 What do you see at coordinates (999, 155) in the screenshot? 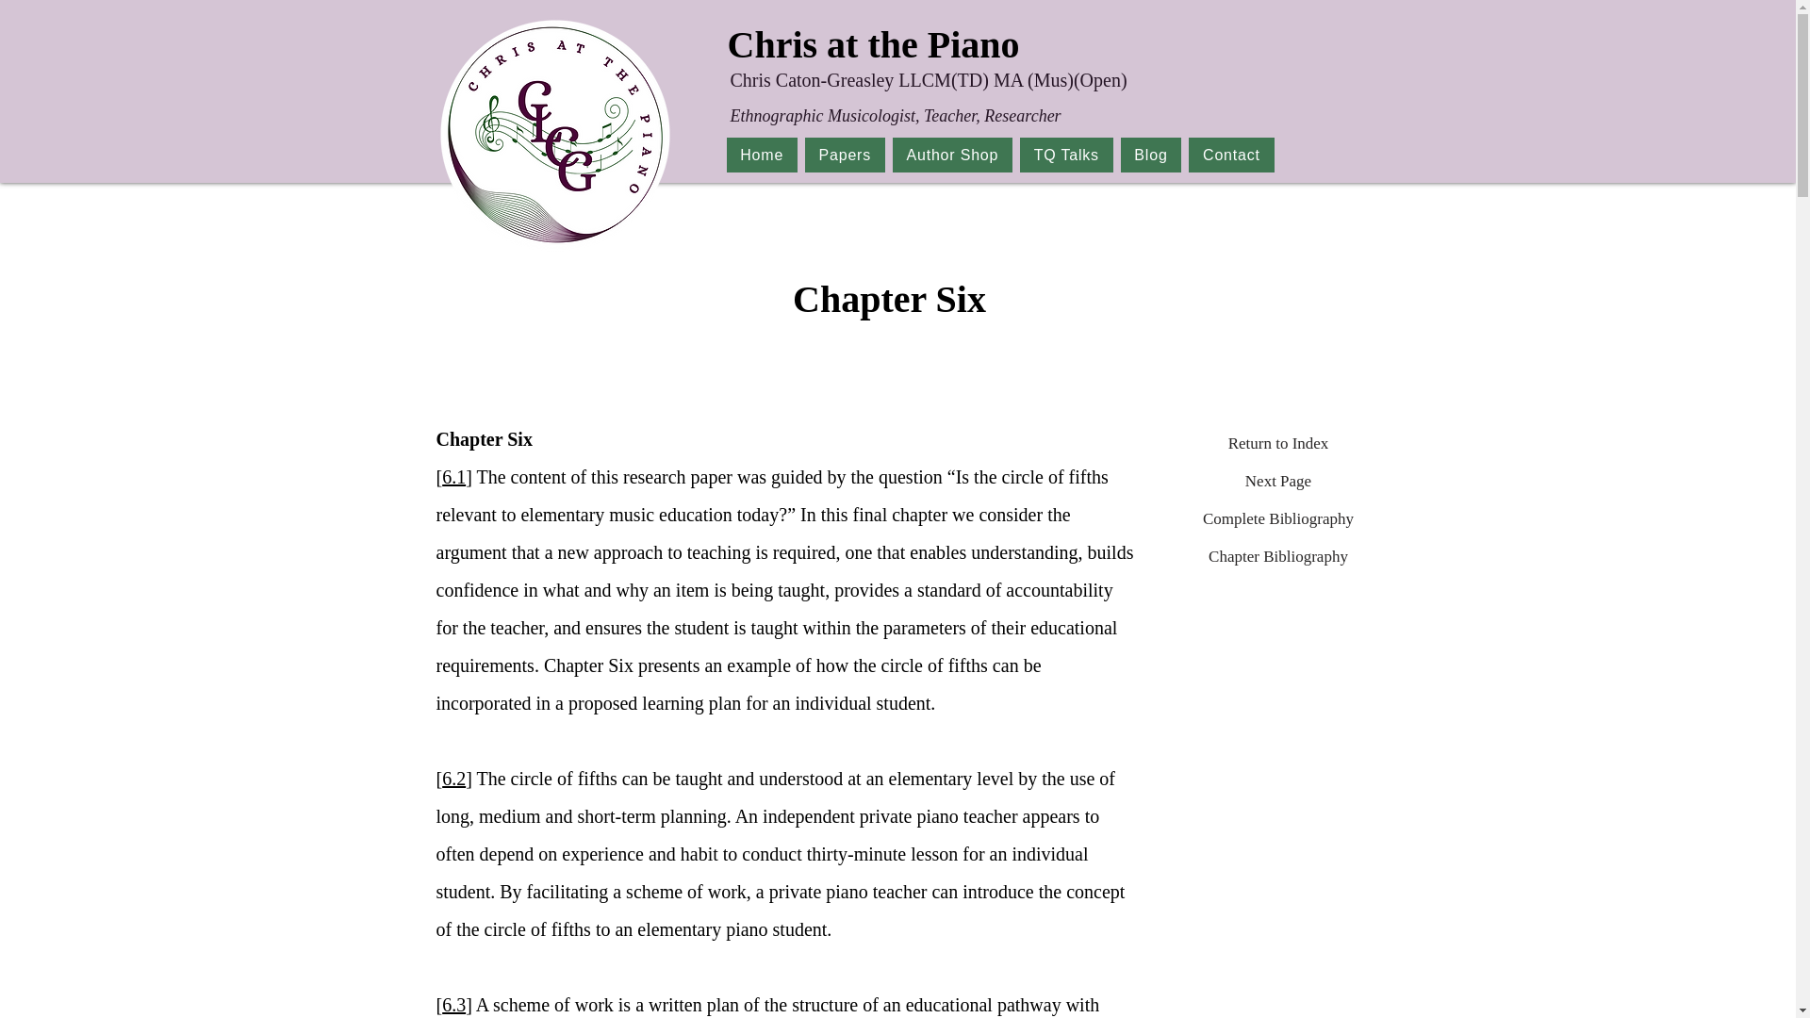
I see `Papers` at bounding box center [999, 155].